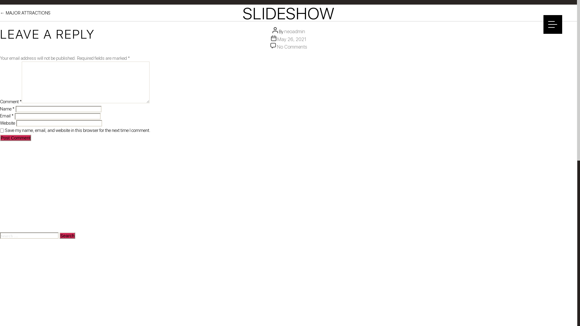 The width and height of the screenshot is (580, 326). What do you see at coordinates (294, 31) in the screenshot?
I see `neoadmin` at bounding box center [294, 31].